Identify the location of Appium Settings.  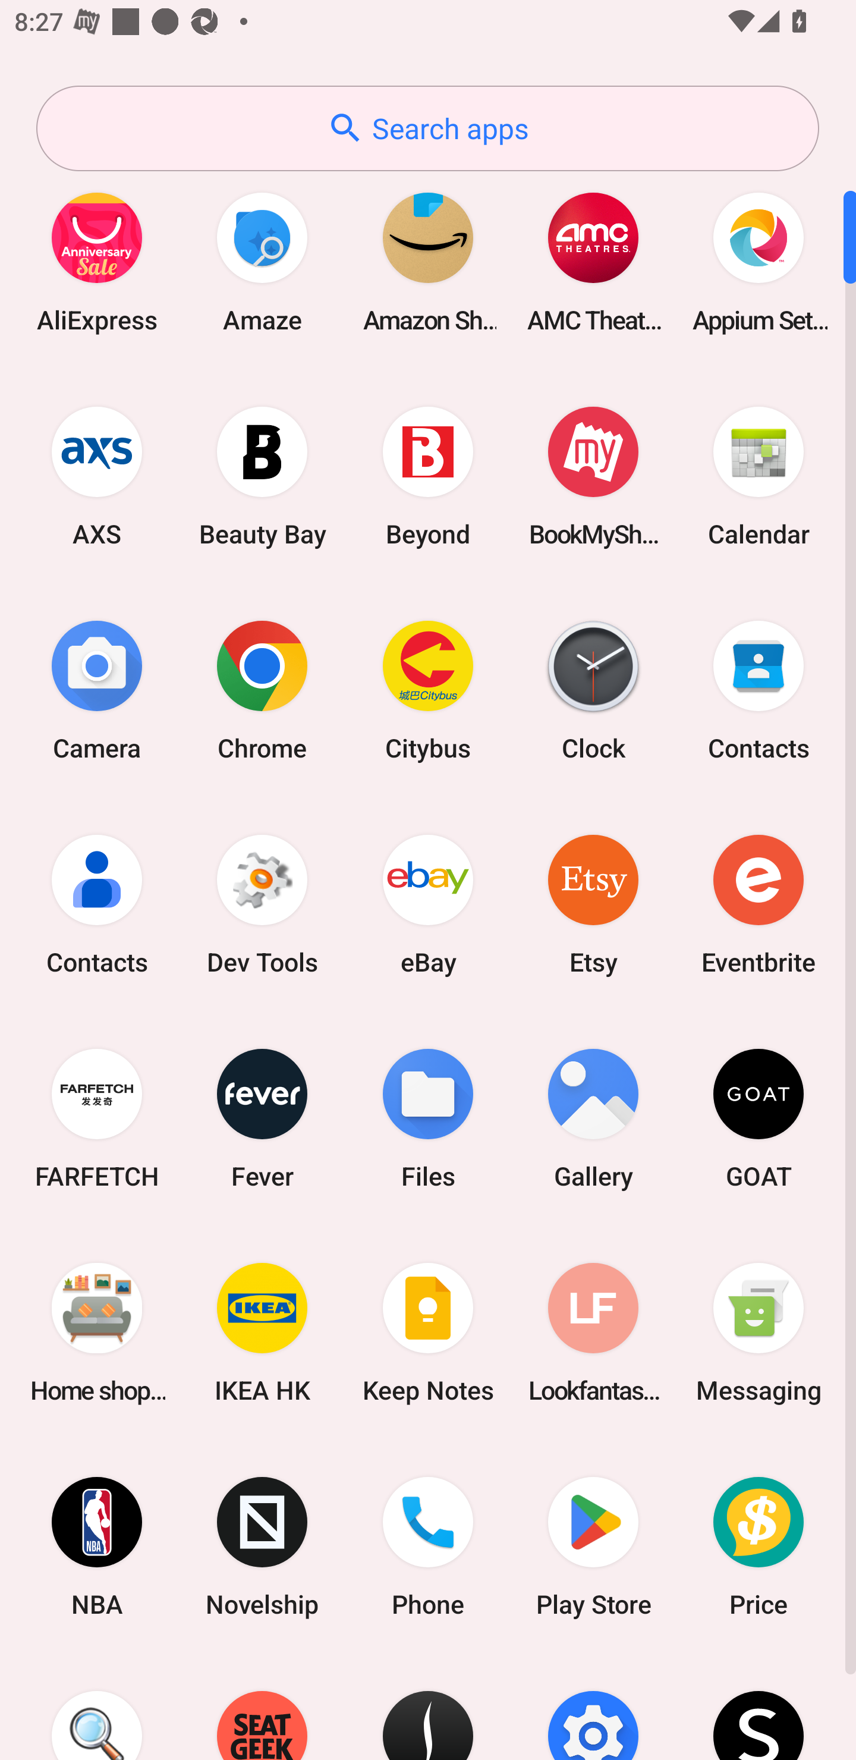
(759, 262).